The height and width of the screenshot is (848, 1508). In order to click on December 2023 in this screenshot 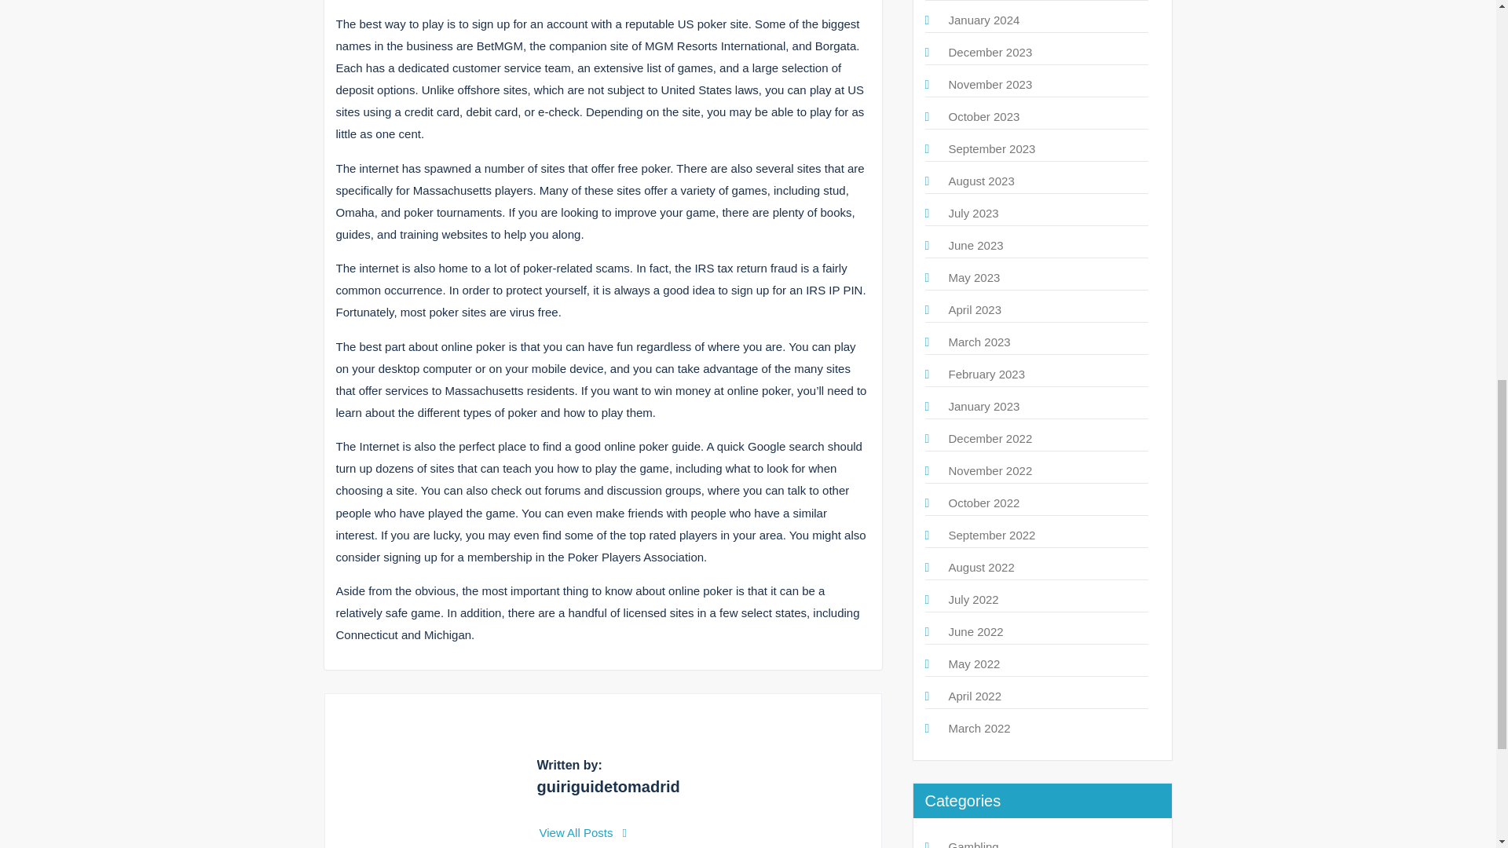, I will do `click(990, 52)`.